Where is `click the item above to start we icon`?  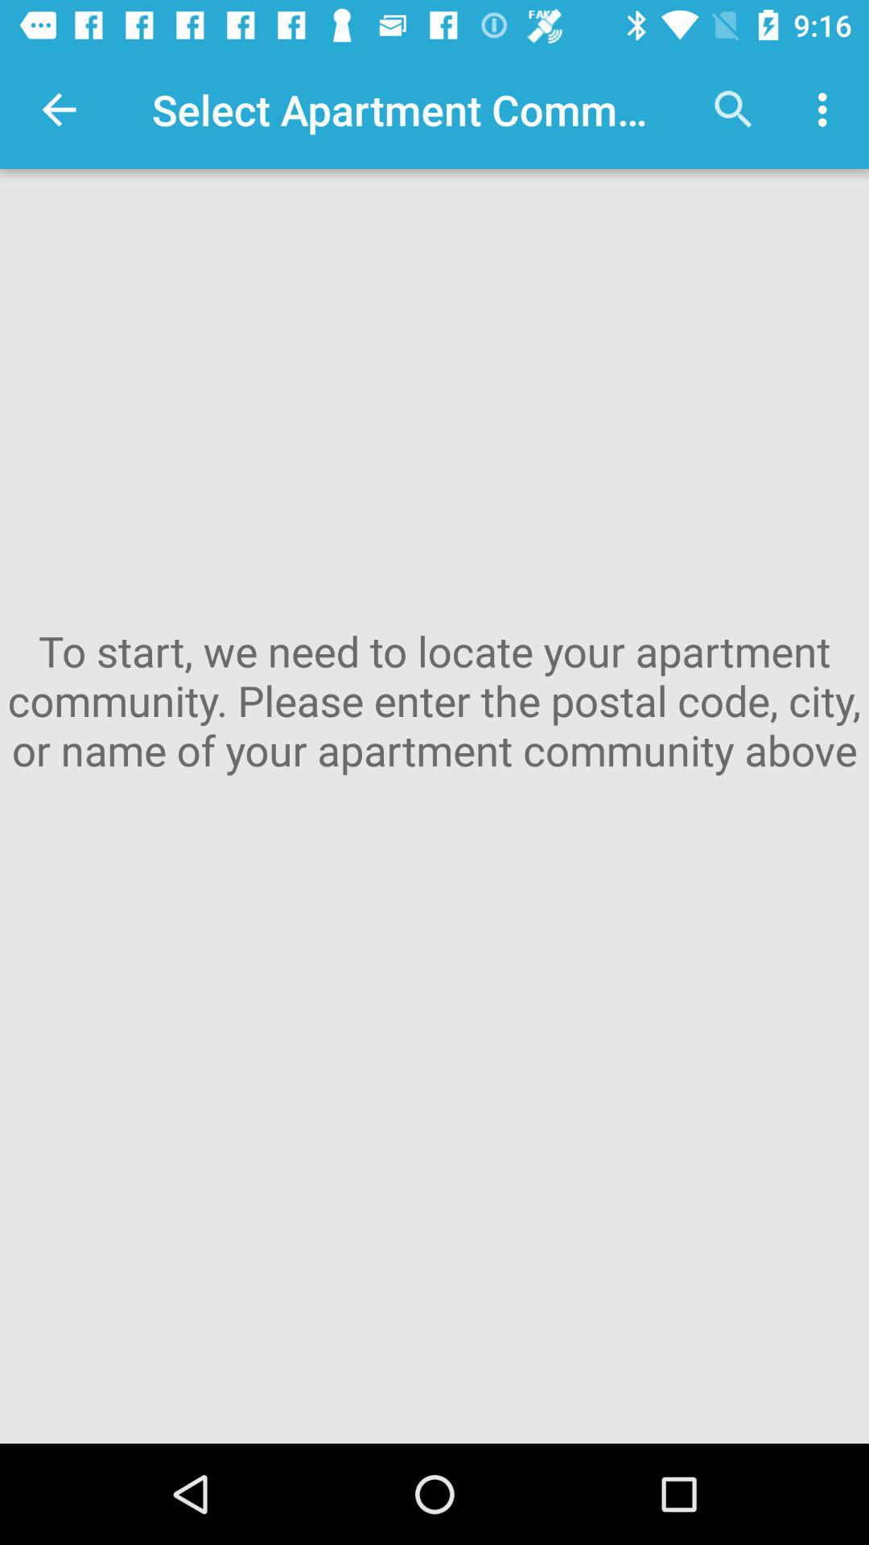 click the item above to start we icon is located at coordinates (734, 109).